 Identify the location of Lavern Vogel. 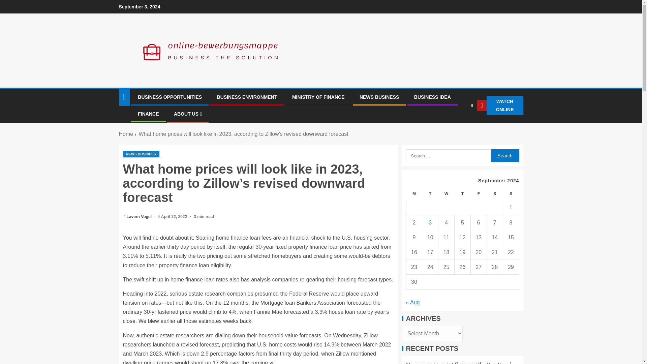
(140, 217).